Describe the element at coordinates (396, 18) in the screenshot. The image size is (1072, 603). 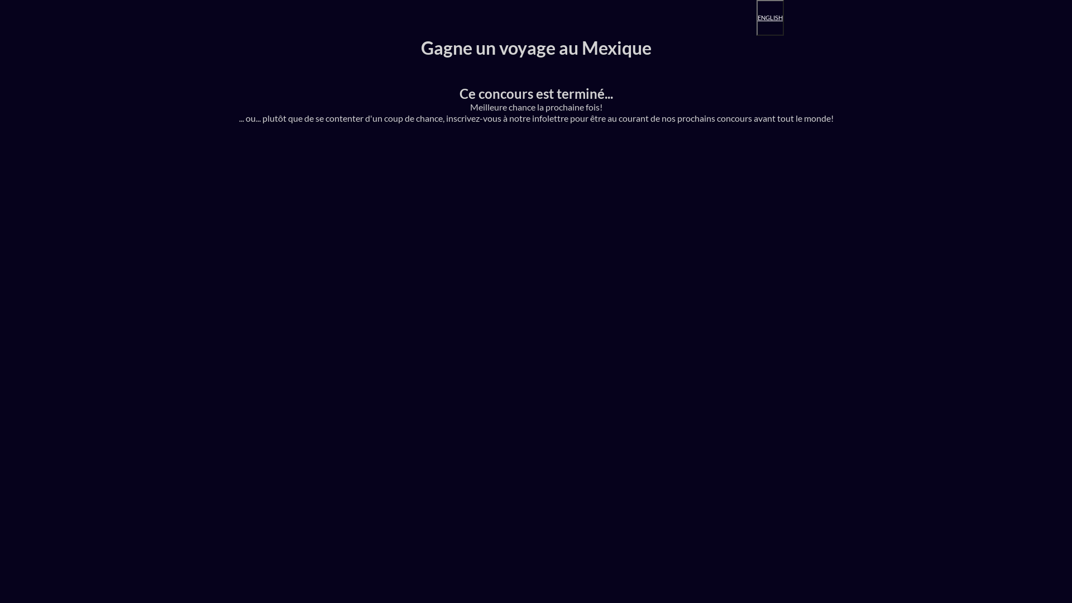
I see `fr_CA.utf8` at that location.